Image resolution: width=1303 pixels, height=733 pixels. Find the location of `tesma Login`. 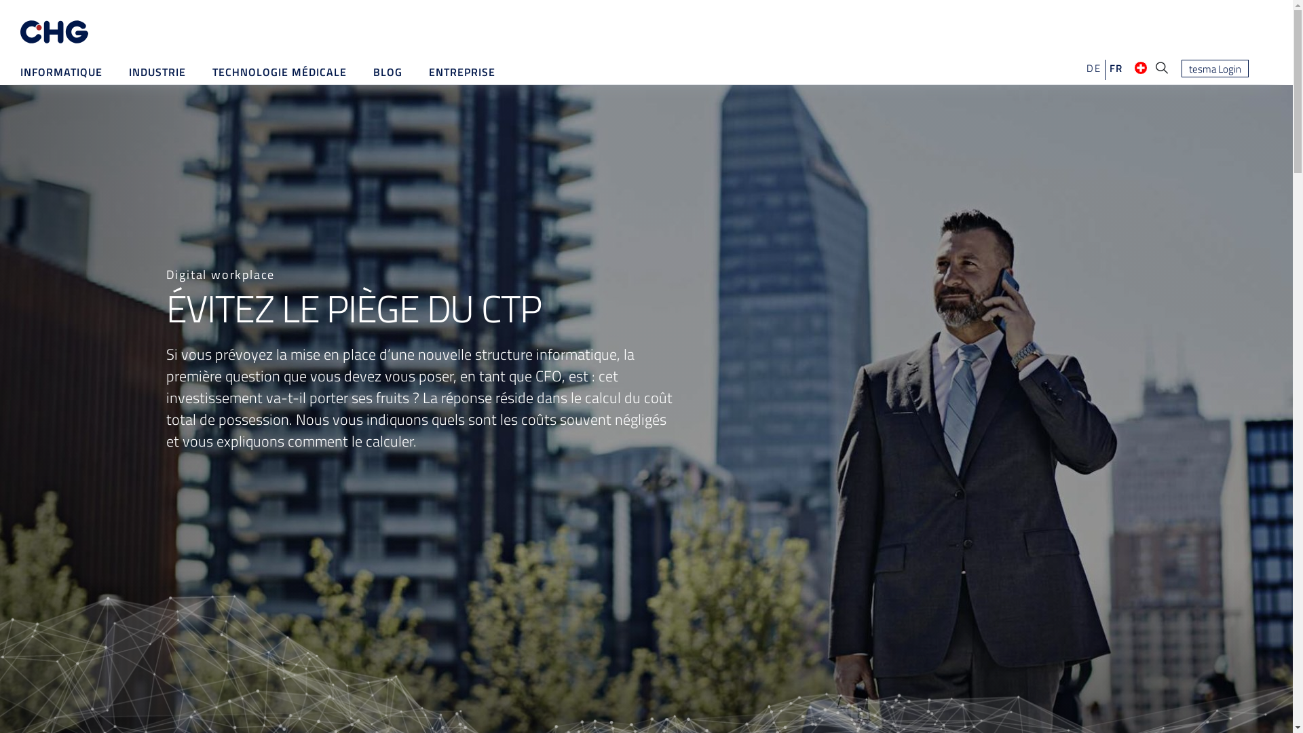

tesma Login is located at coordinates (1215, 69).